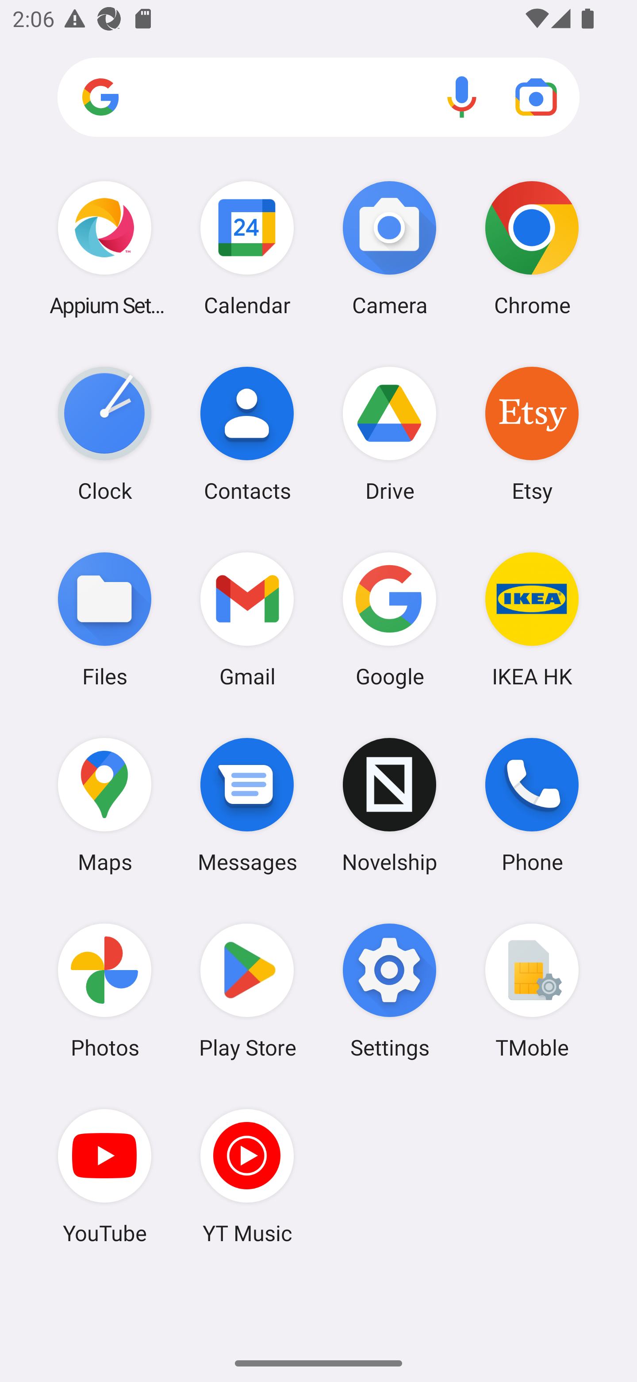 The height and width of the screenshot is (1382, 637). What do you see at coordinates (318, 97) in the screenshot?
I see `Search apps, web and more` at bounding box center [318, 97].